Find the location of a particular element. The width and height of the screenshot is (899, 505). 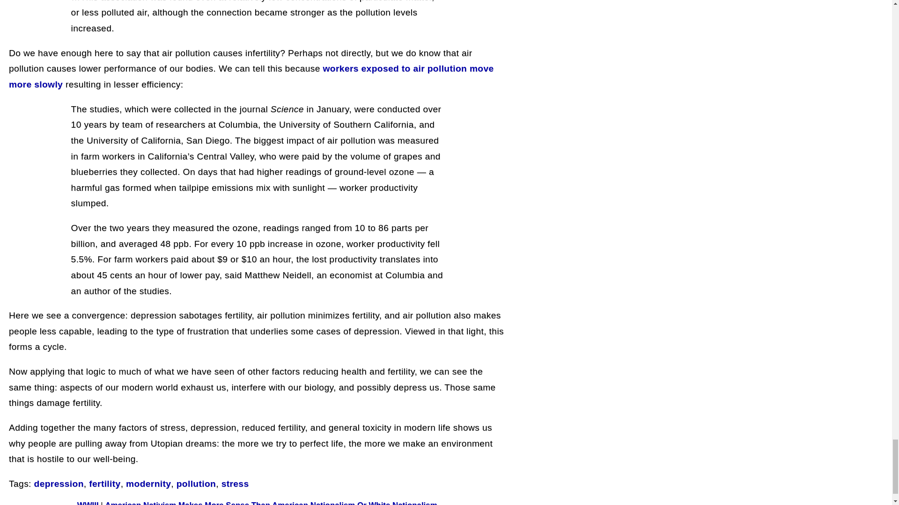

modernity is located at coordinates (148, 483).